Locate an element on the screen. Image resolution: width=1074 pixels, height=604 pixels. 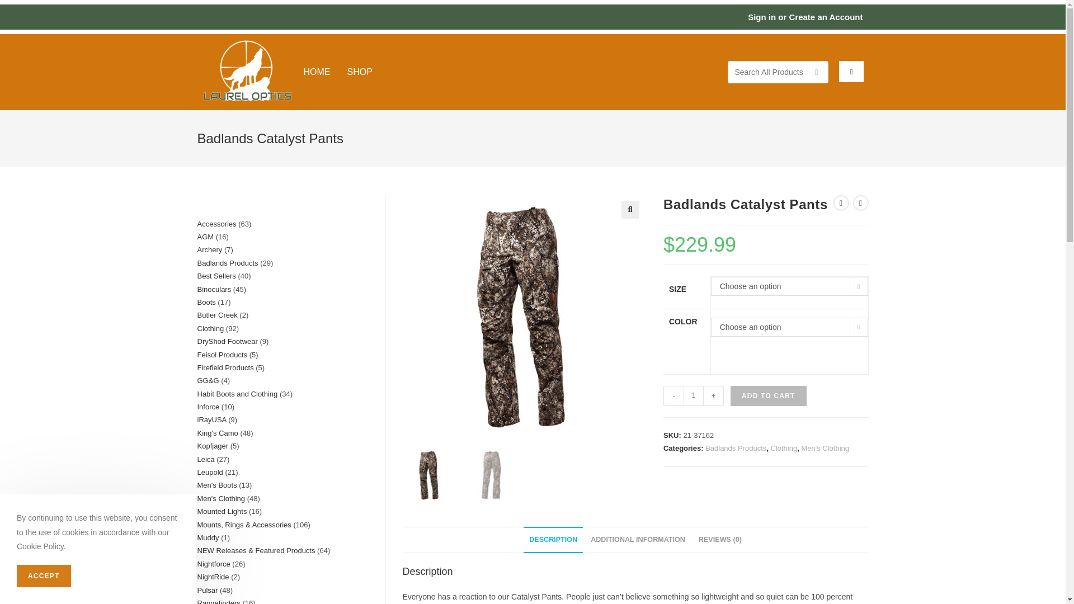
- is located at coordinates (673, 396).